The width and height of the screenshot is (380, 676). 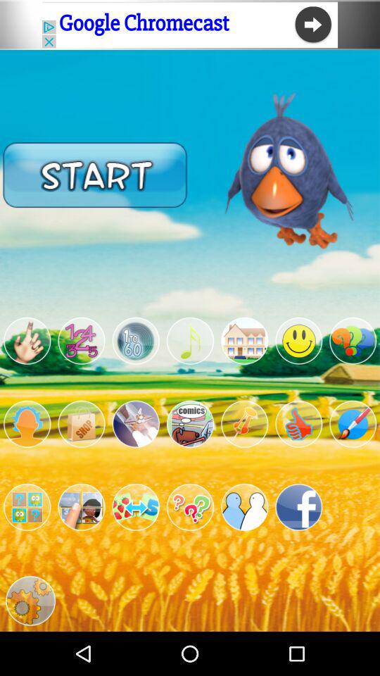 I want to click on show profile, so click(x=27, y=424).